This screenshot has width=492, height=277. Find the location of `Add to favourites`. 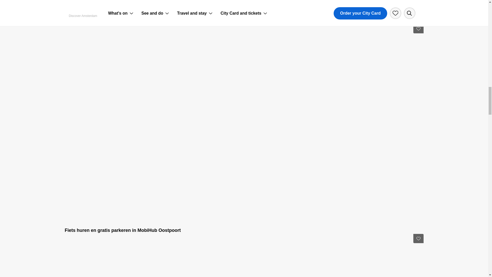

Add to favourites is located at coordinates (418, 239).